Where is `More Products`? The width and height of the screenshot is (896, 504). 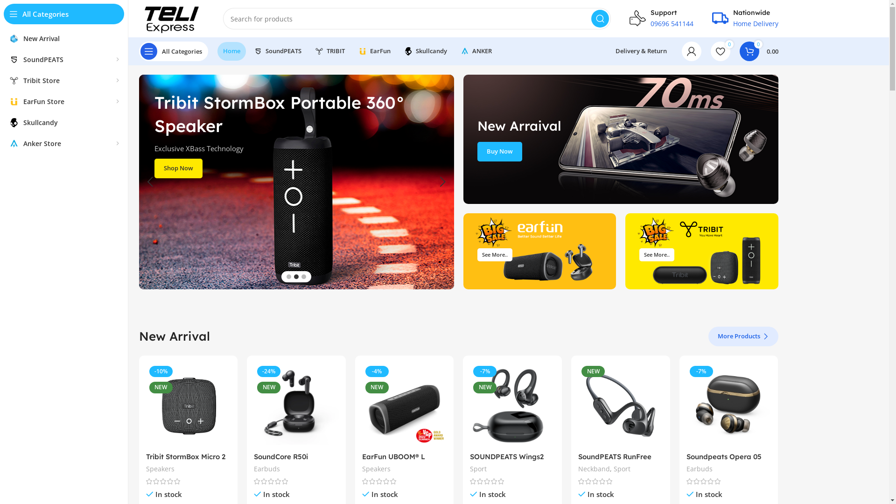
More Products is located at coordinates (743, 336).